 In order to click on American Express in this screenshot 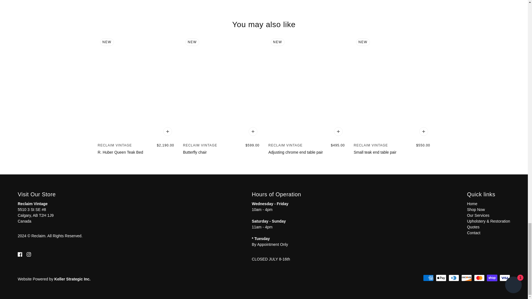, I will do `click(428, 278)`.